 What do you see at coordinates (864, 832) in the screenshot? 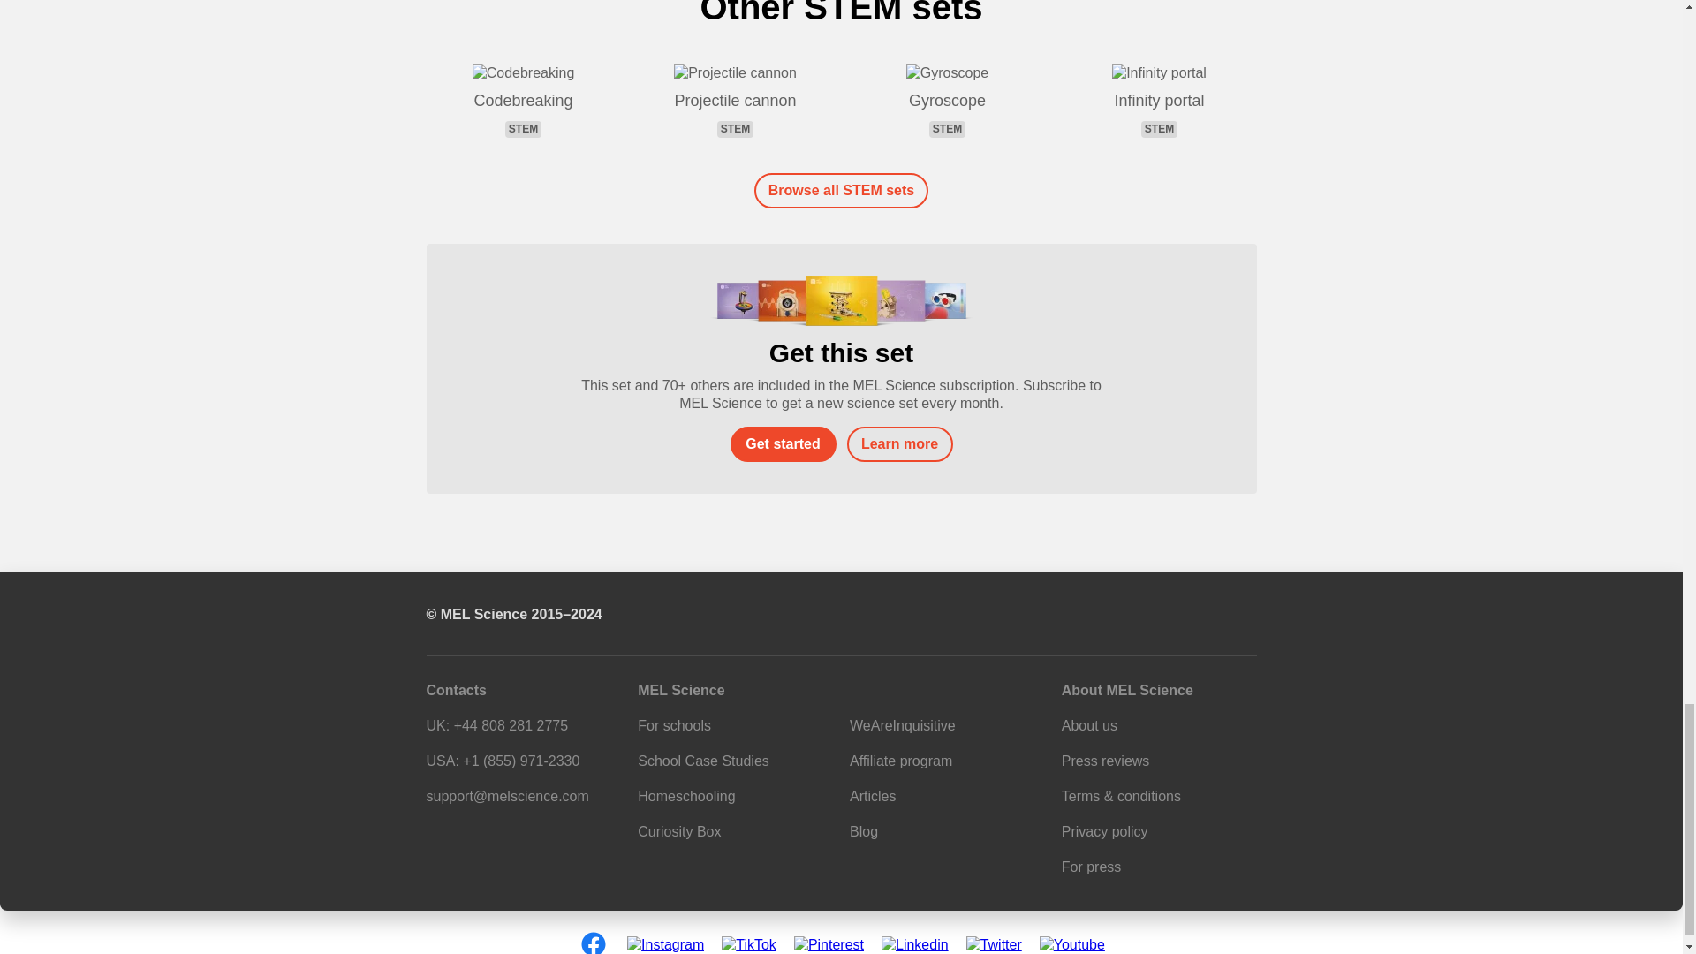
I see `Blog` at bounding box center [864, 832].